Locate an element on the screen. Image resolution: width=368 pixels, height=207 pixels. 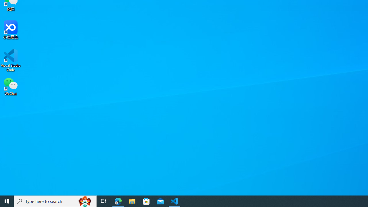
Task View is located at coordinates (103, 201).